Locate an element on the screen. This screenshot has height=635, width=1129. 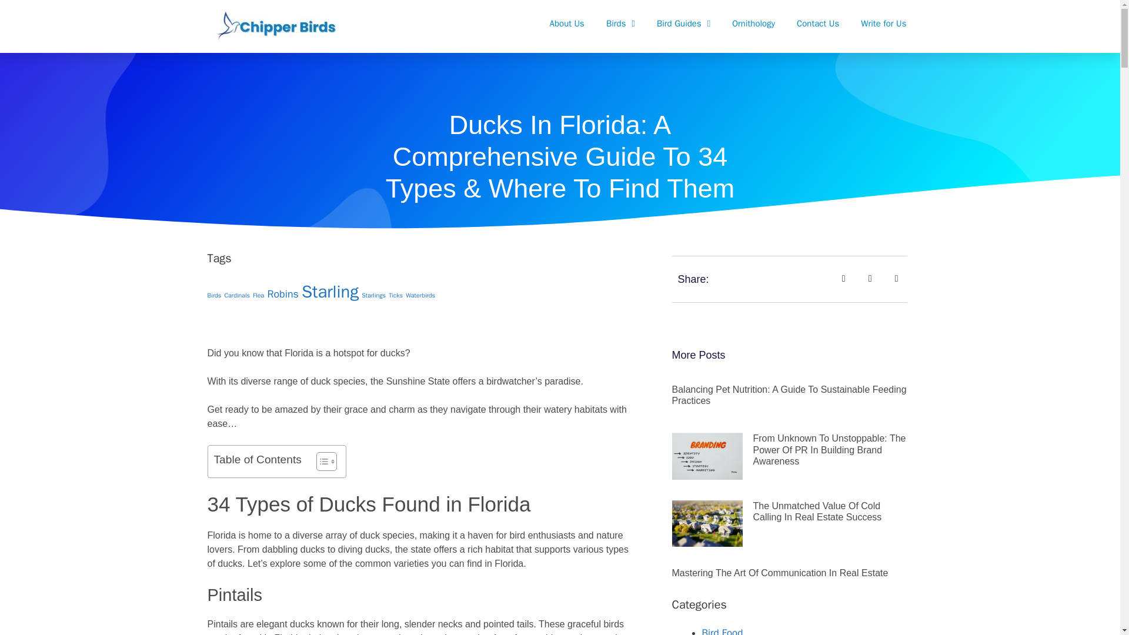
Contact Us is located at coordinates (817, 24).